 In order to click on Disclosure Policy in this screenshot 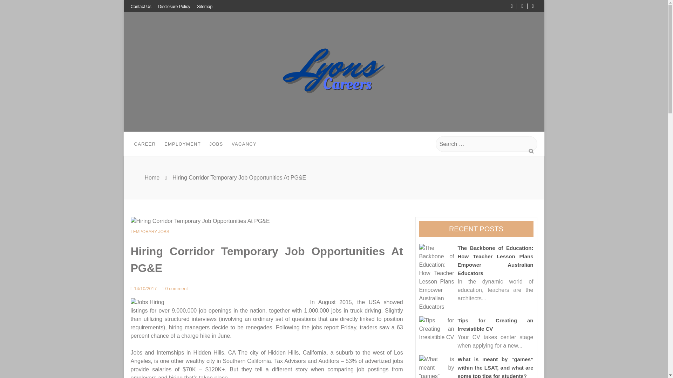, I will do `click(174, 6)`.